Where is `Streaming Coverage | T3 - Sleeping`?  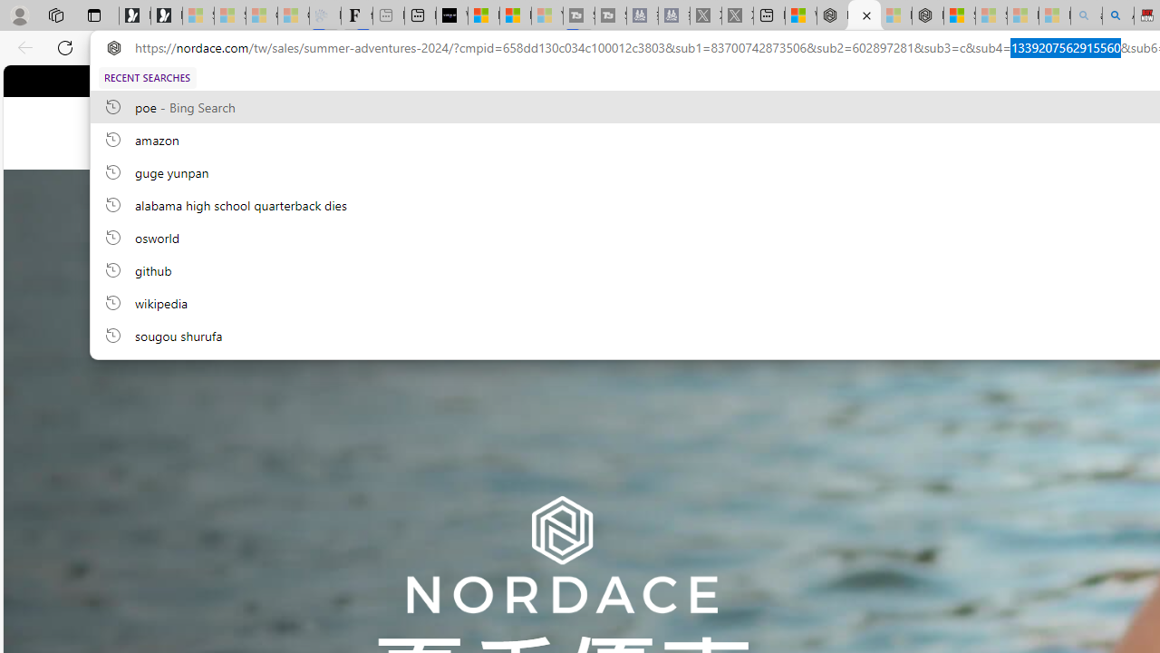
Streaming Coverage | T3 - Sleeping is located at coordinates (579, 16).